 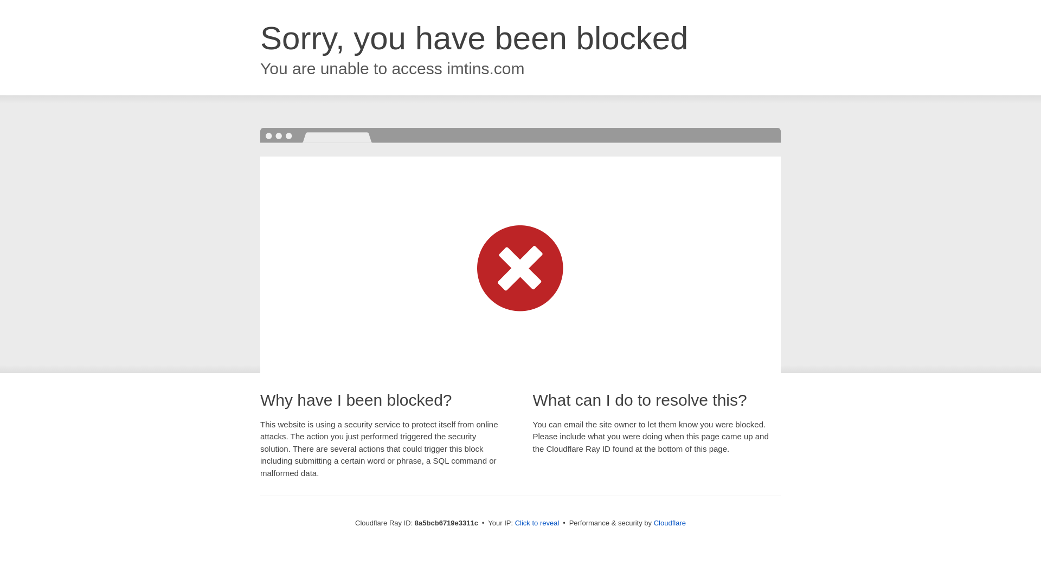 I want to click on Cloudflare, so click(x=670, y=523).